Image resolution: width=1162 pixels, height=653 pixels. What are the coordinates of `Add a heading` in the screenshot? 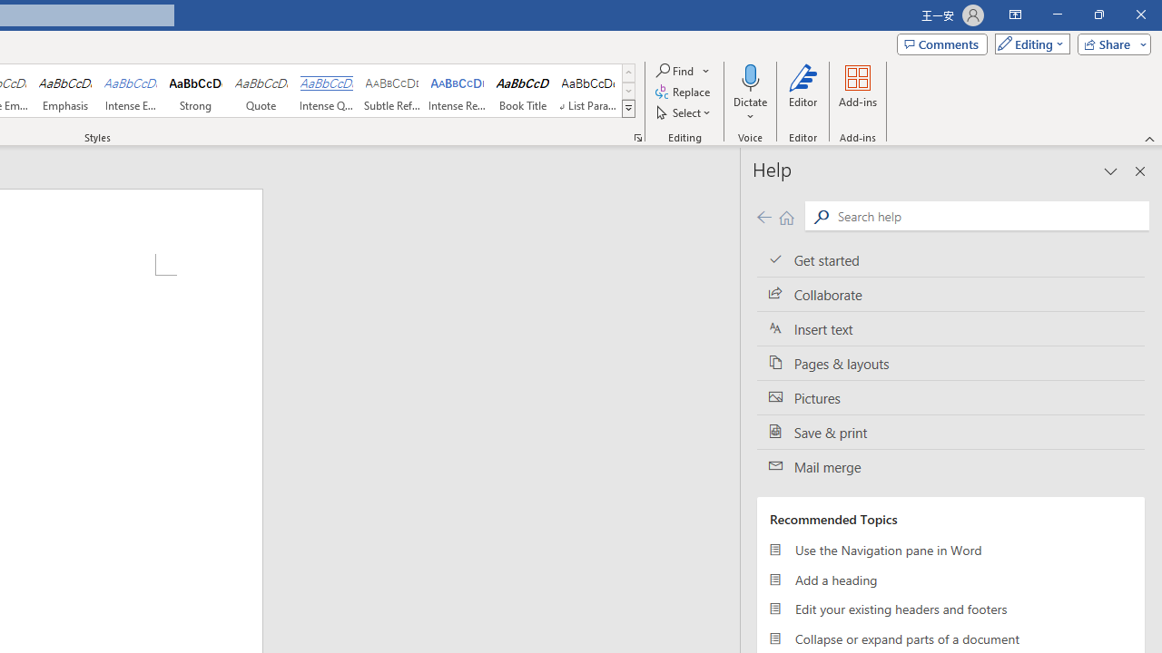 It's located at (950, 579).